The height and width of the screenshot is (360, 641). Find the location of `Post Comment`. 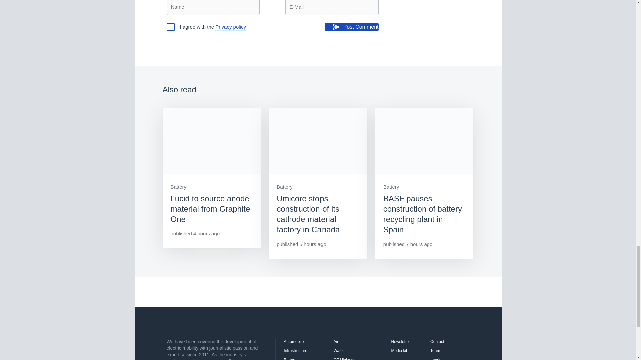

Post Comment is located at coordinates (351, 27).